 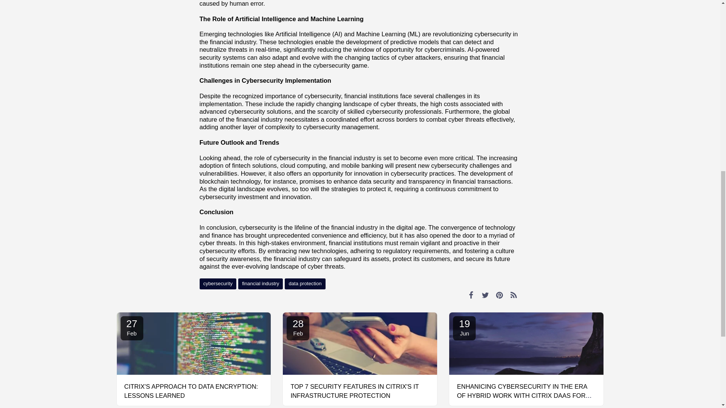 What do you see at coordinates (218, 283) in the screenshot?
I see `cybersecurity` at bounding box center [218, 283].